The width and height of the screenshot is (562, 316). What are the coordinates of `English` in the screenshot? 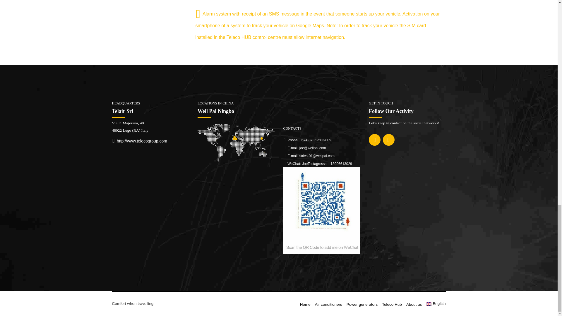 It's located at (436, 304).